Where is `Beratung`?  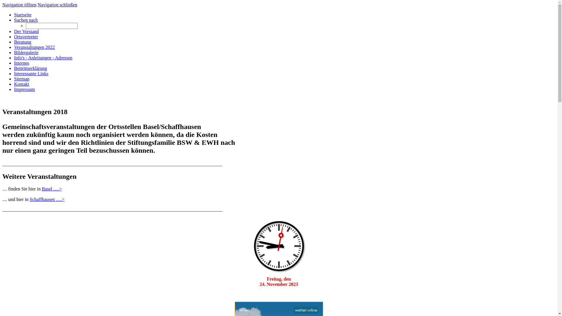
Beratung is located at coordinates (23, 42).